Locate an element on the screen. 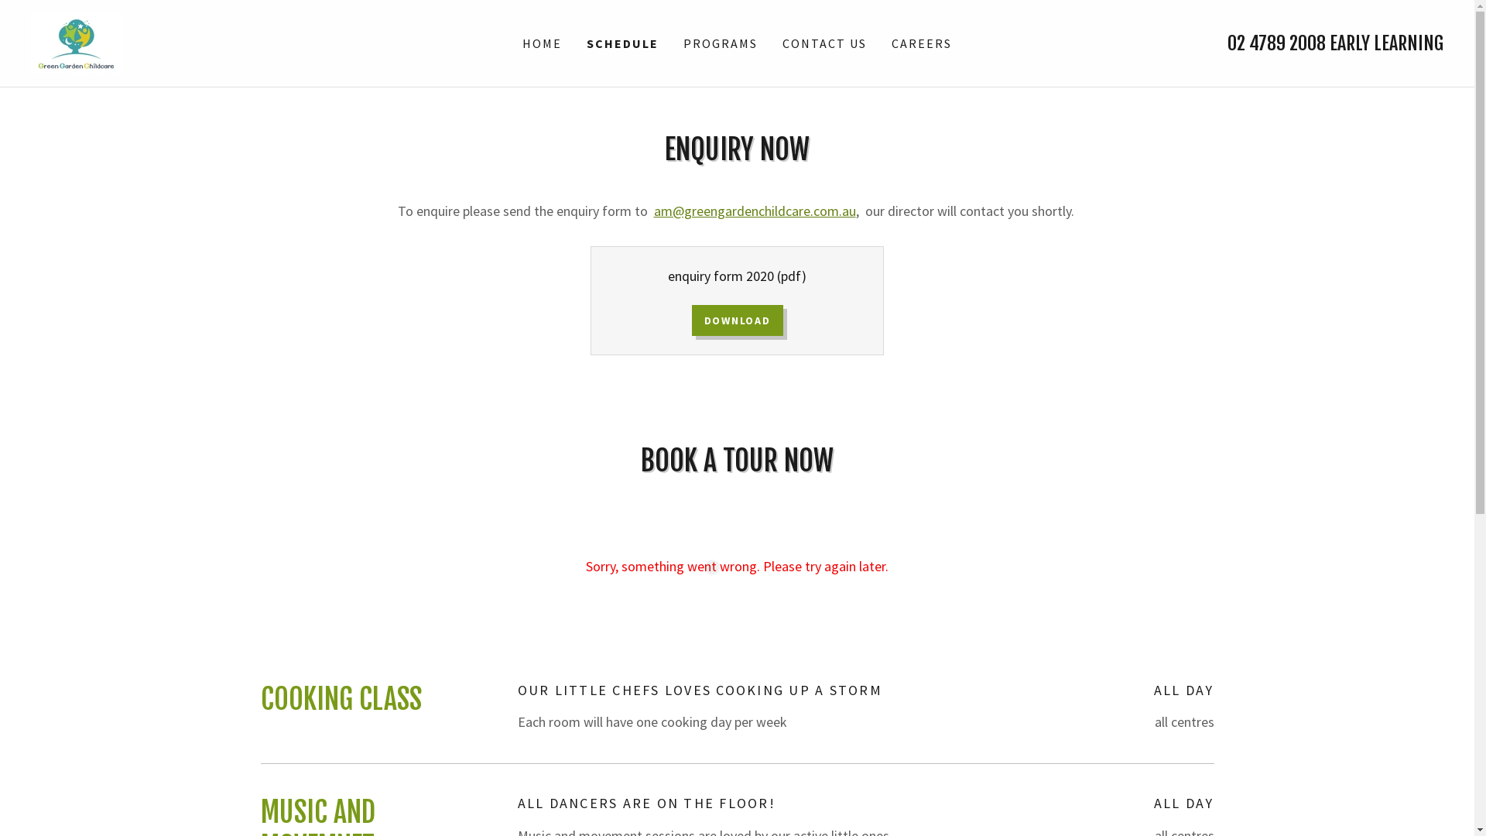 This screenshot has height=836, width=1486. CAREERS is located at coordinates (922, 43).